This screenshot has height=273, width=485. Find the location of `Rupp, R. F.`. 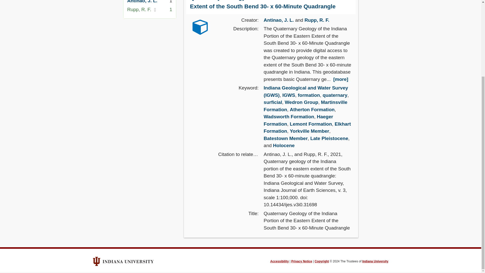

Rupp, R. F. is located at coordinates (317, 20).